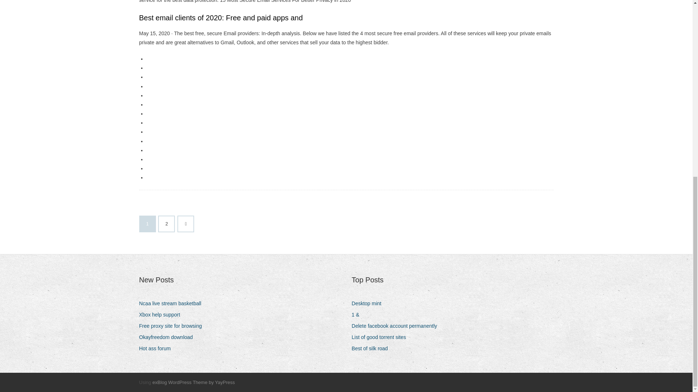 This screenshot has height=392, width=698. Describe the element at coordinates (157, 348) in the screenshot. I see `Hot ass forum` at that location.